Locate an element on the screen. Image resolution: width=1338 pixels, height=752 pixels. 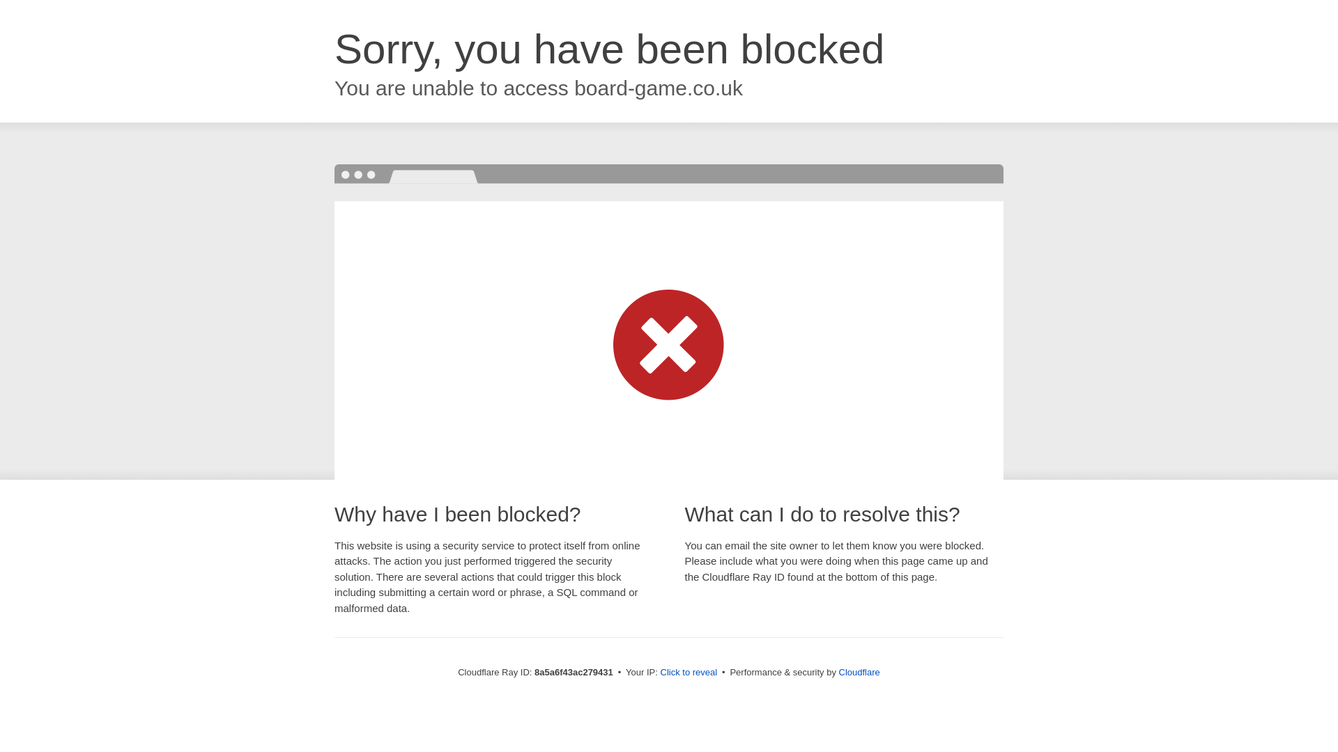
Click to reveal is located at coordinates (689, 673).